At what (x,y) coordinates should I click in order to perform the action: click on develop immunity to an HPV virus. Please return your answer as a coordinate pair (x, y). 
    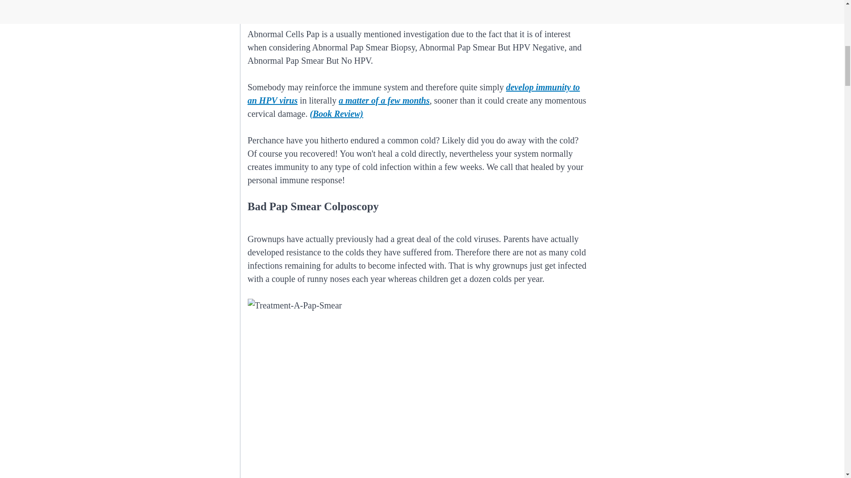
    Looking at the image, I should click on (413, 93).